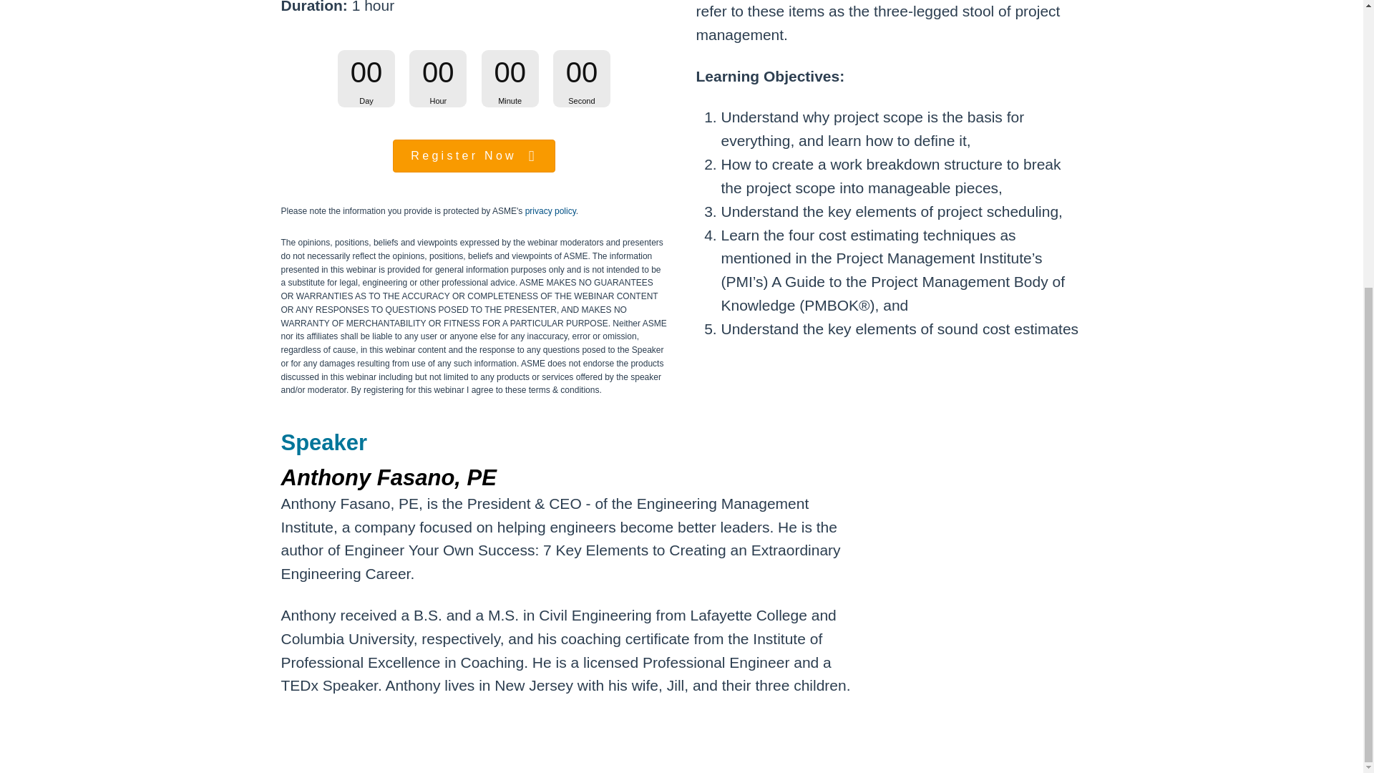 The image size is (1374, 773). I want to click on Anthony Fasano, PE, so click(975, 600).